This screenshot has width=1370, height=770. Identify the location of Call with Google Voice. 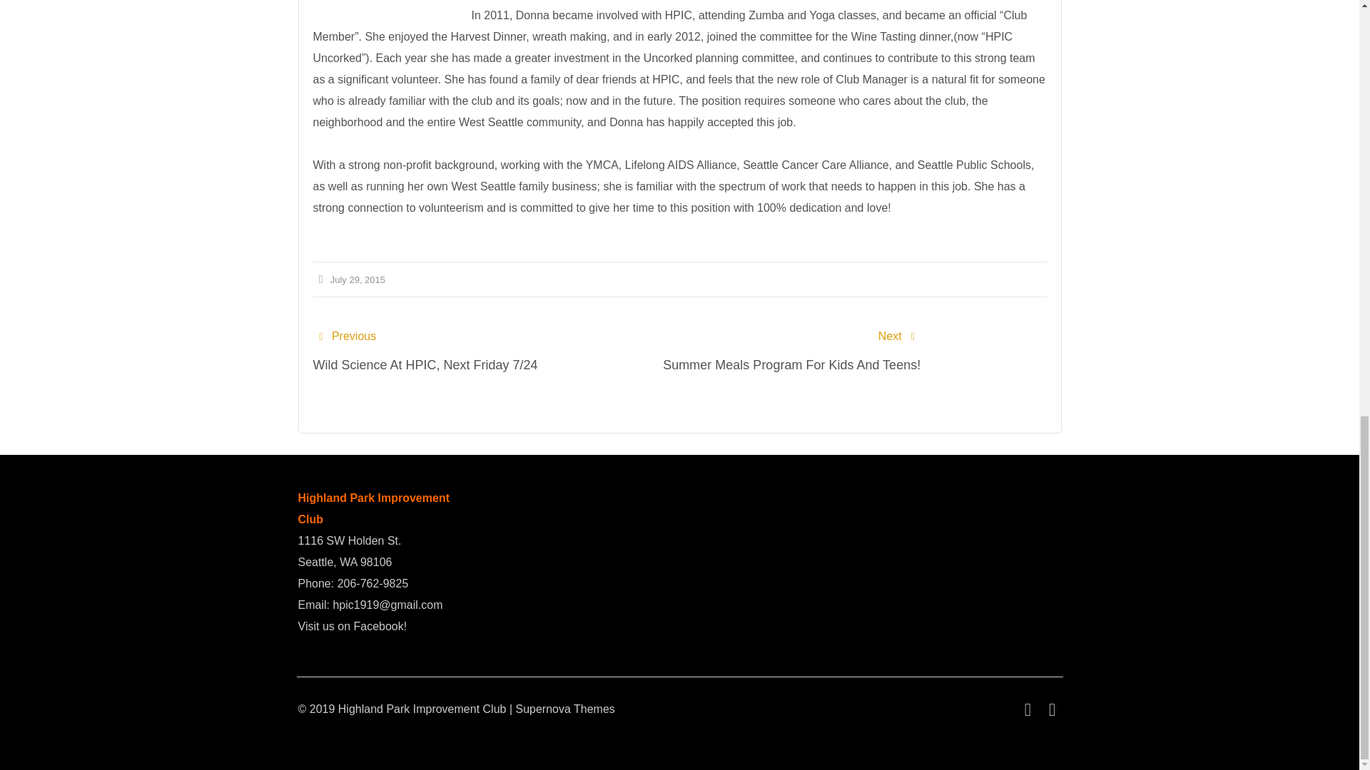
(372, 583).